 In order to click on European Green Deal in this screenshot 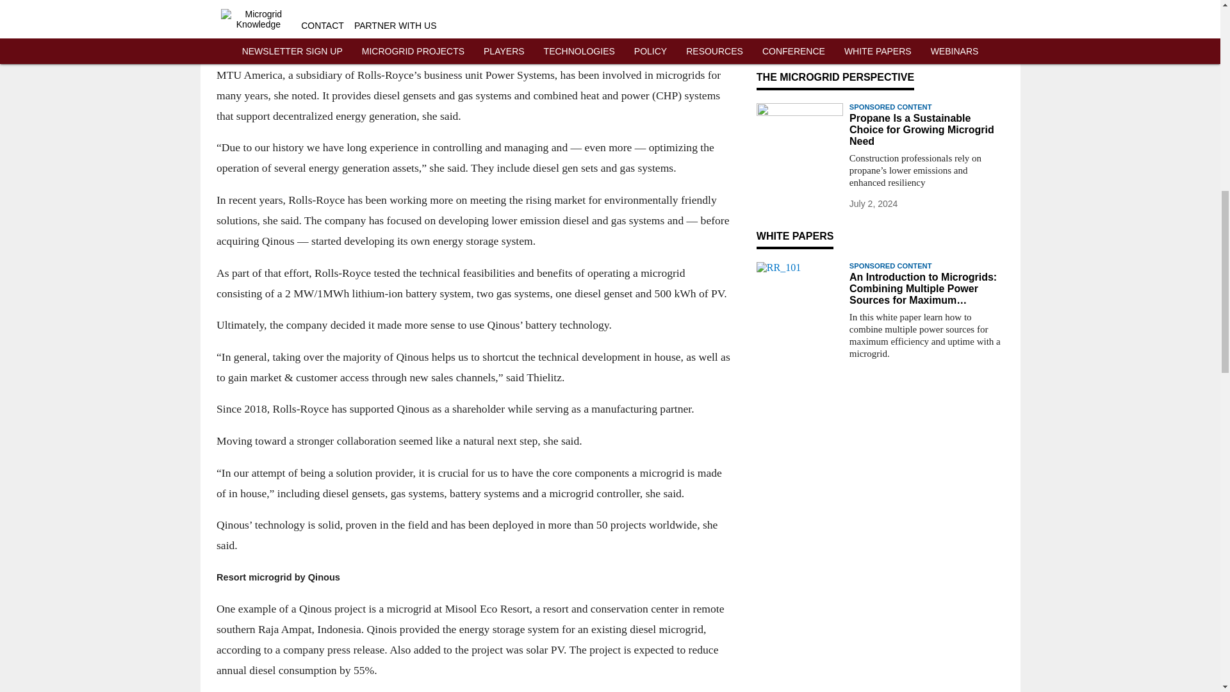, I will do `click(402, 22)`.